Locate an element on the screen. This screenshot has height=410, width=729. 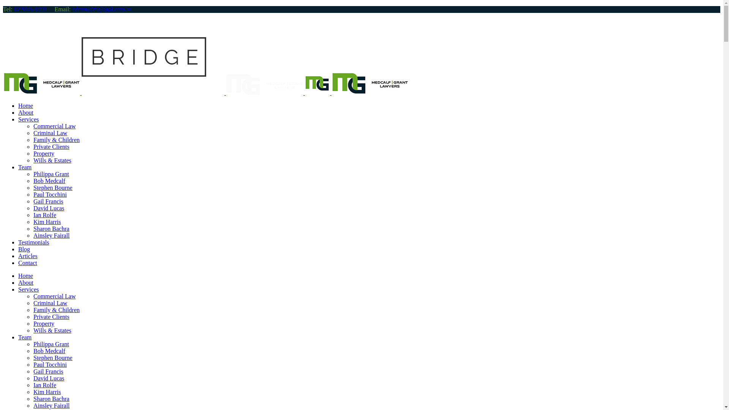
Gail Francis is located at coordinates (49, 201).